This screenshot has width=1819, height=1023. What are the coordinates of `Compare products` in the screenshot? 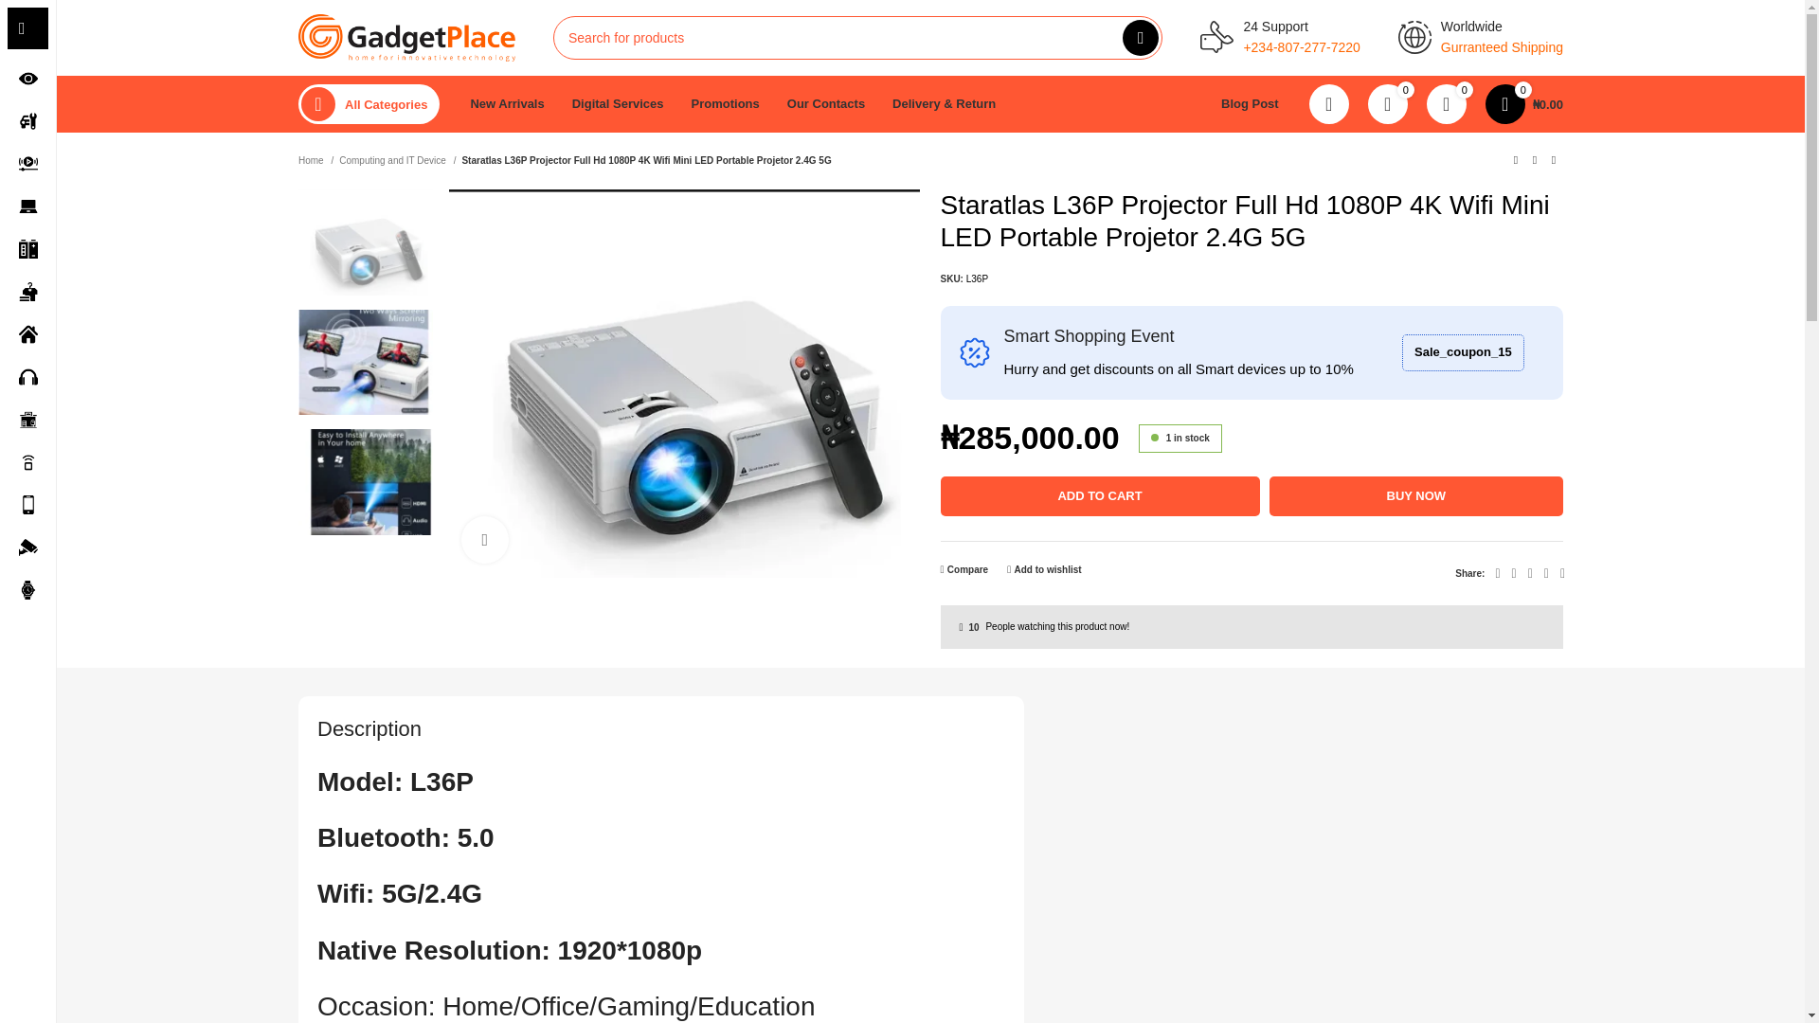 It's located at (1387, 103).